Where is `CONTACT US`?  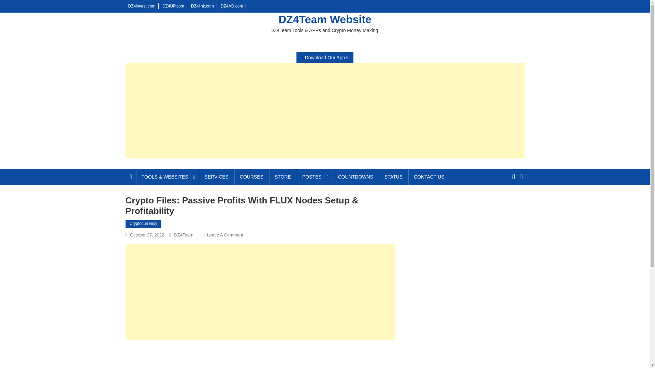
CONTACT US is located at coordinates (429, 177).